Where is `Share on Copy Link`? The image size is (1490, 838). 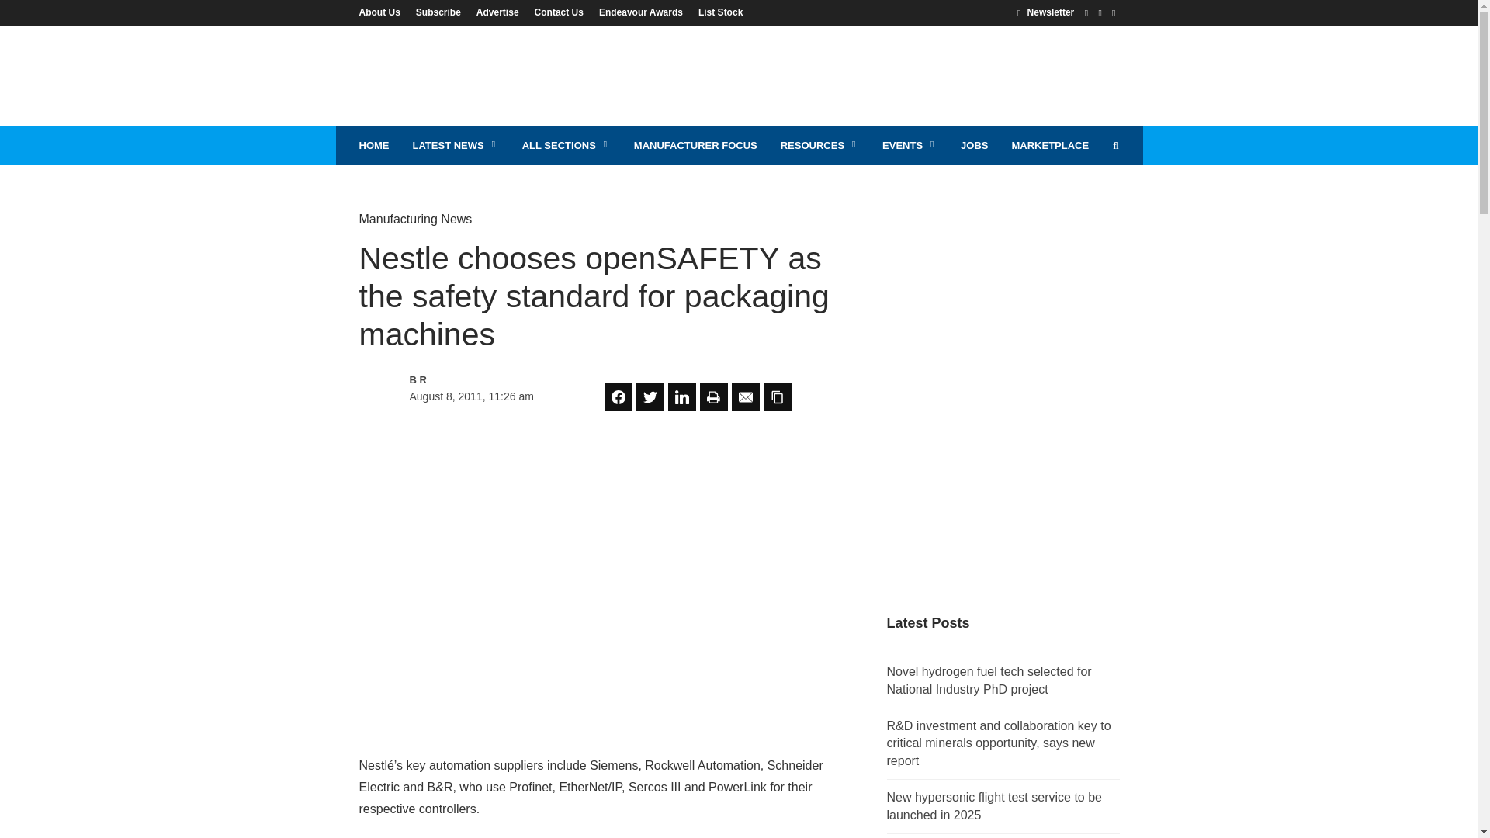
Share on Copy Link is located at coordinates (777, 397).